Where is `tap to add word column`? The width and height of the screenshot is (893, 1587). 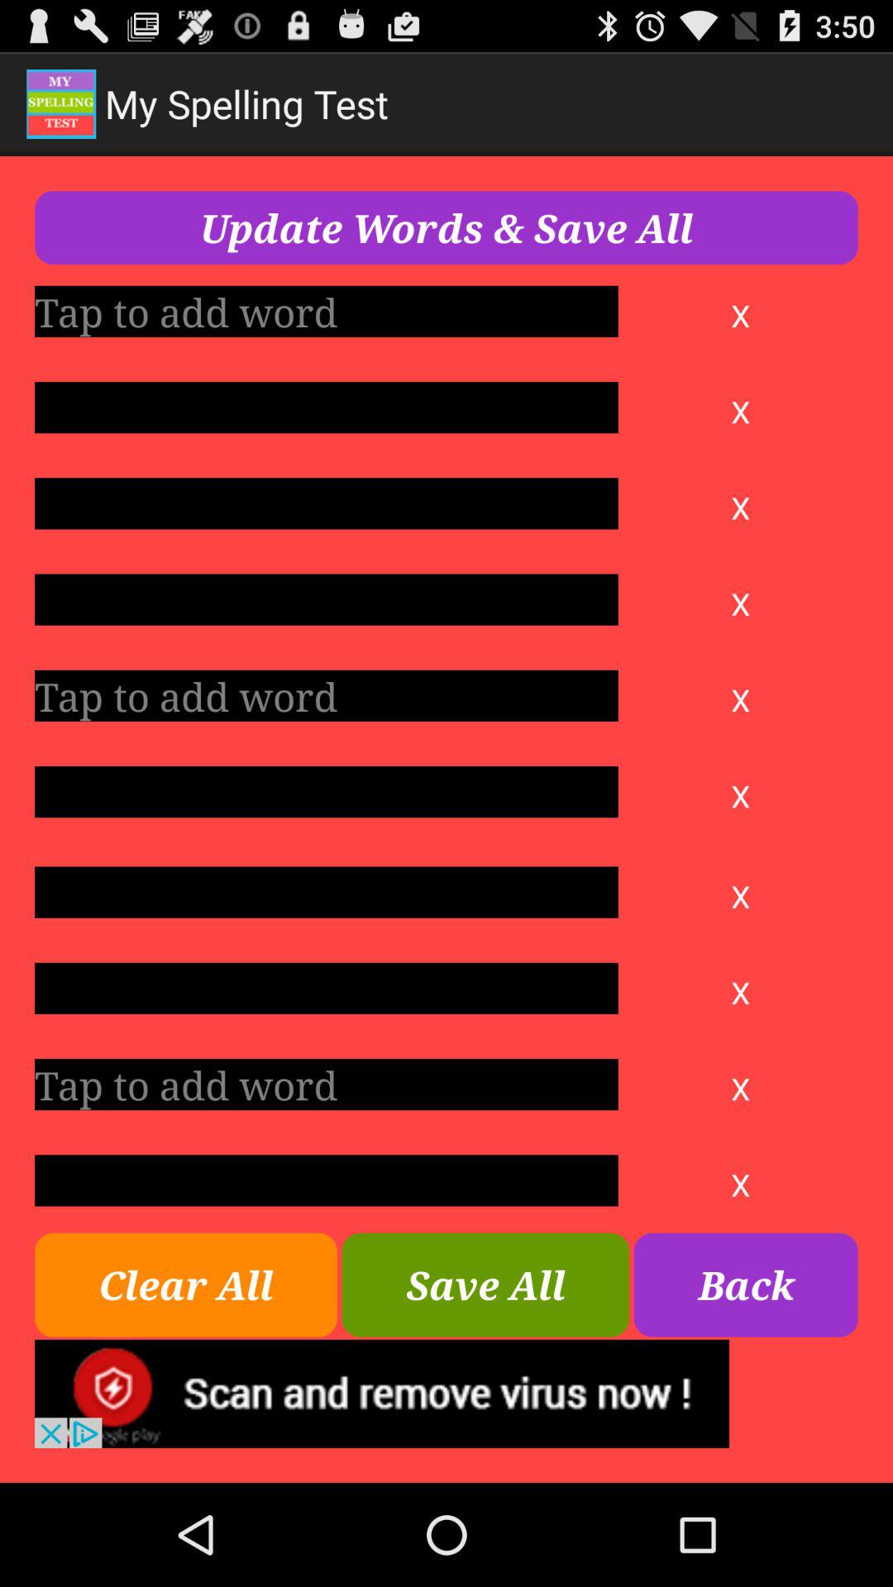
tap to add word column is located at coordinates (326, 311).